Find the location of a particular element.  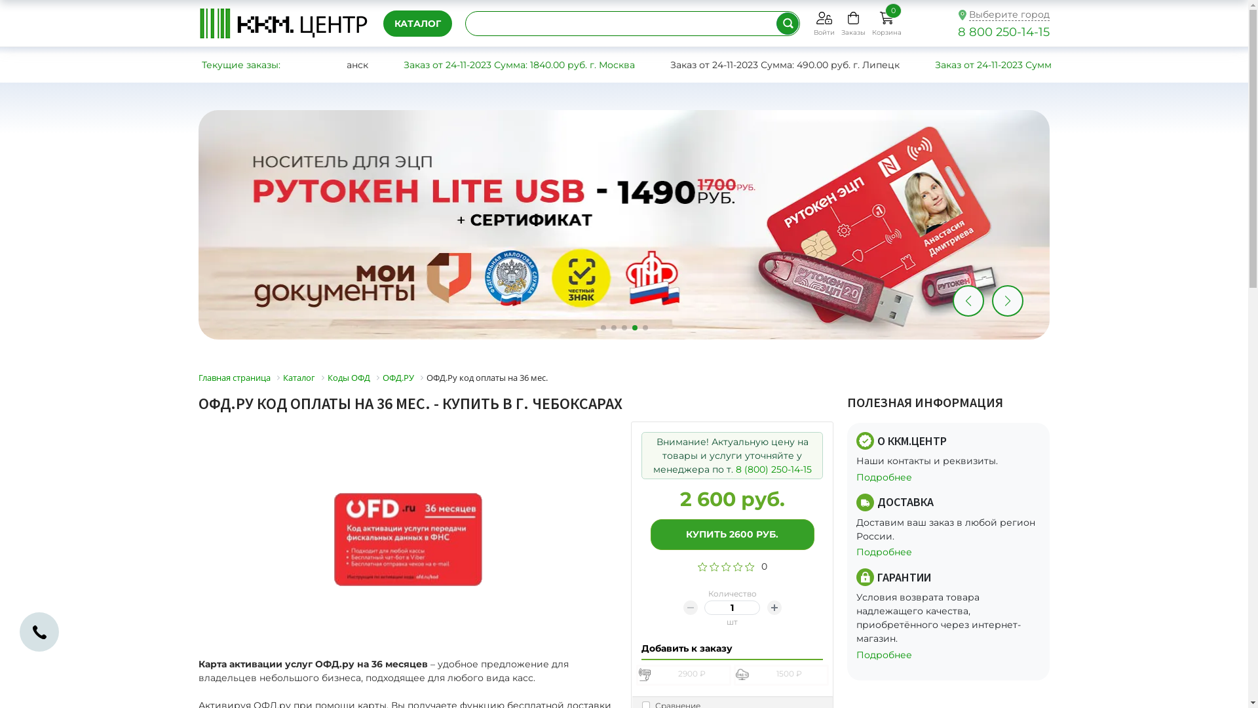

8 (800) 250-14-15 is located at coordinates (773, 469).